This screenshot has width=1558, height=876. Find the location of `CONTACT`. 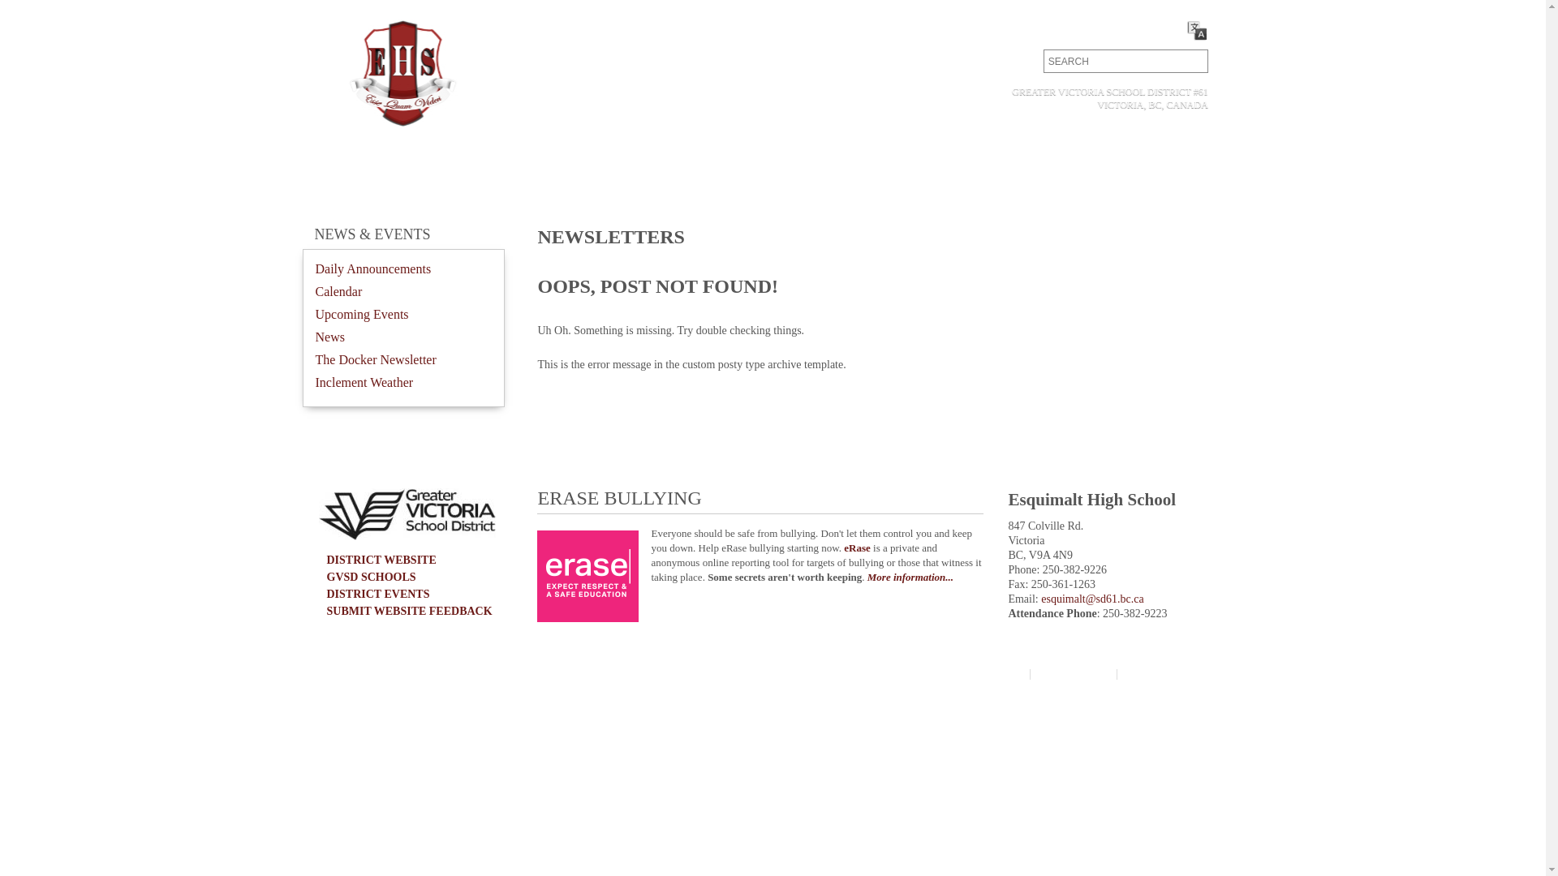

CONTACT is located at coordinates (980, 29).